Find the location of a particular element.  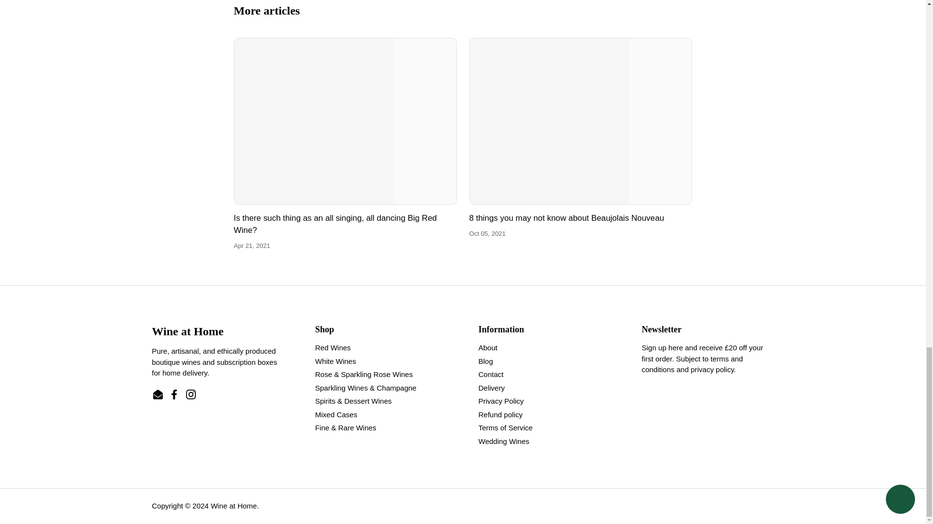

8 things you may not know about Beaujolais Nouveau is located at coordinates (567, 217).